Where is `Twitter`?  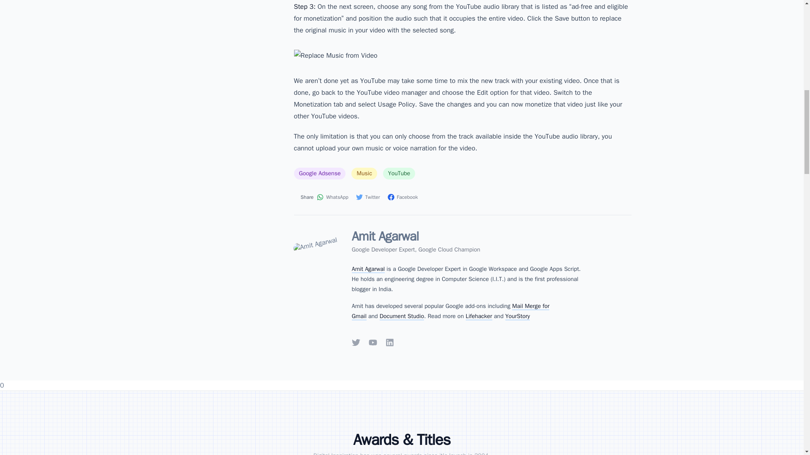
Twitter is located at coordinates (368, 197).